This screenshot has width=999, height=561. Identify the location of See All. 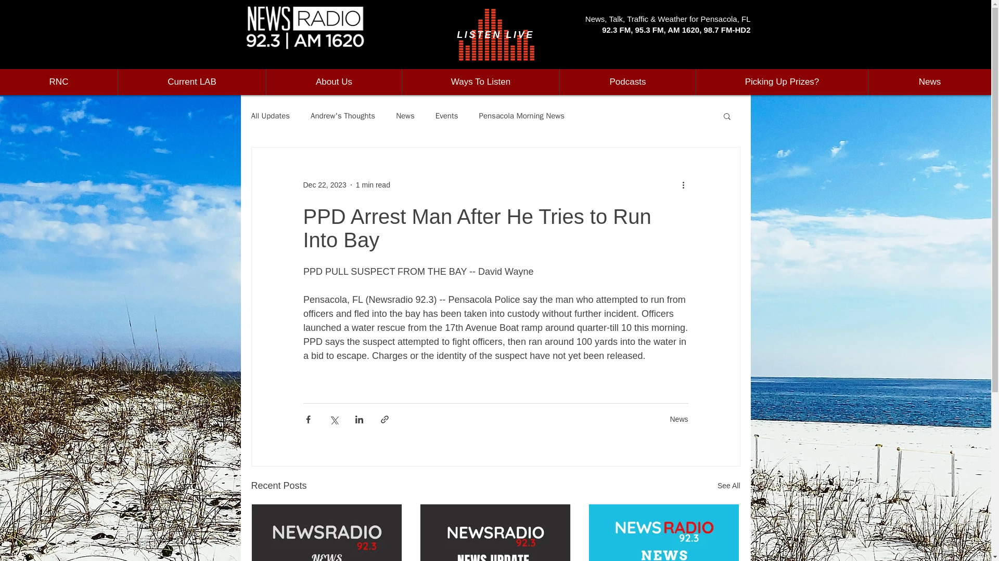
(728, 486).